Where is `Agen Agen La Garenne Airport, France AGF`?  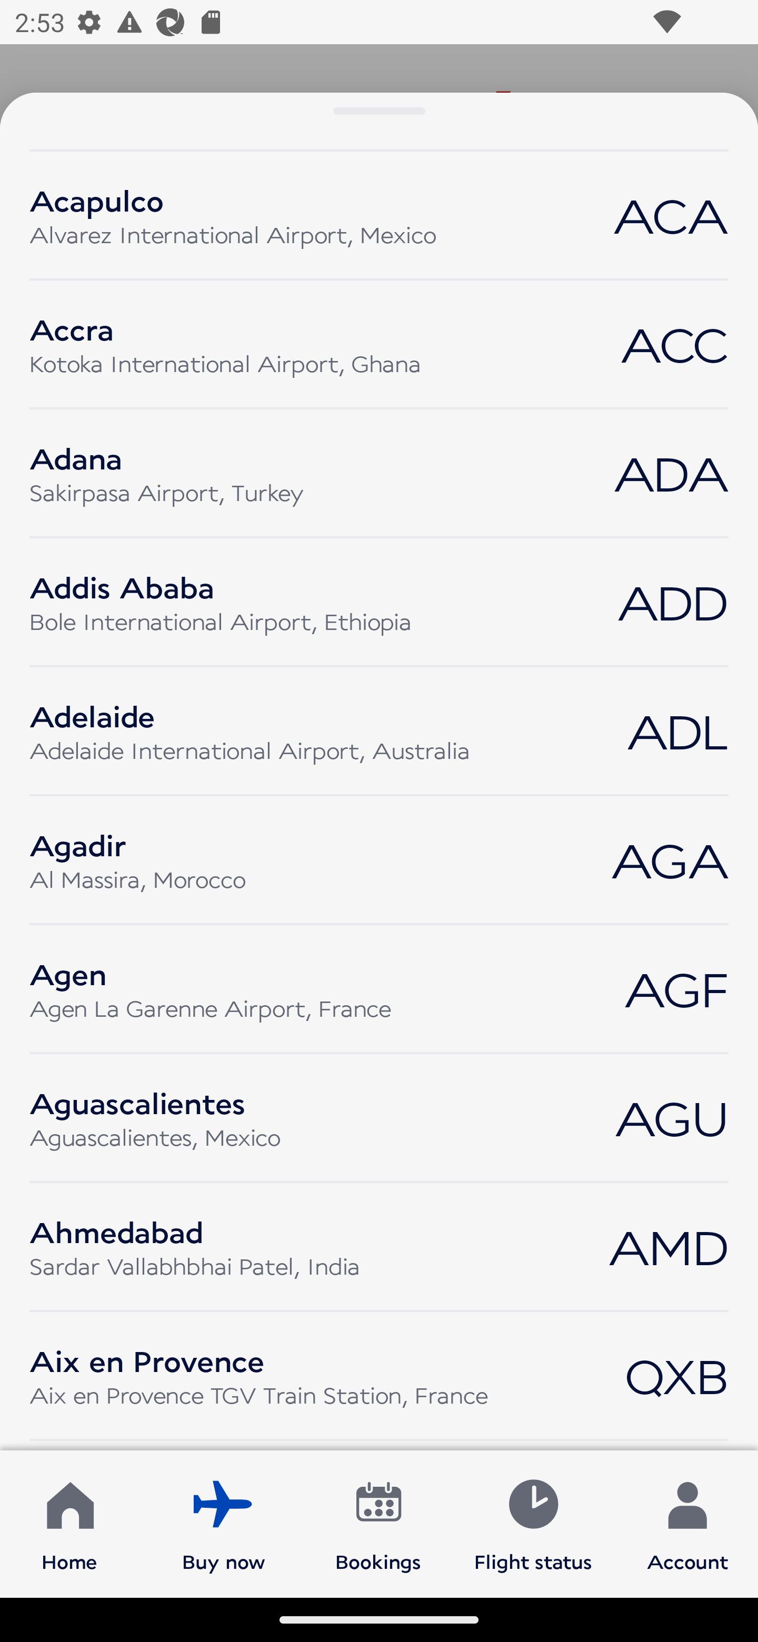 Agen Agen La Garenne Airport, France AGF is located at coordinates (379, 988).